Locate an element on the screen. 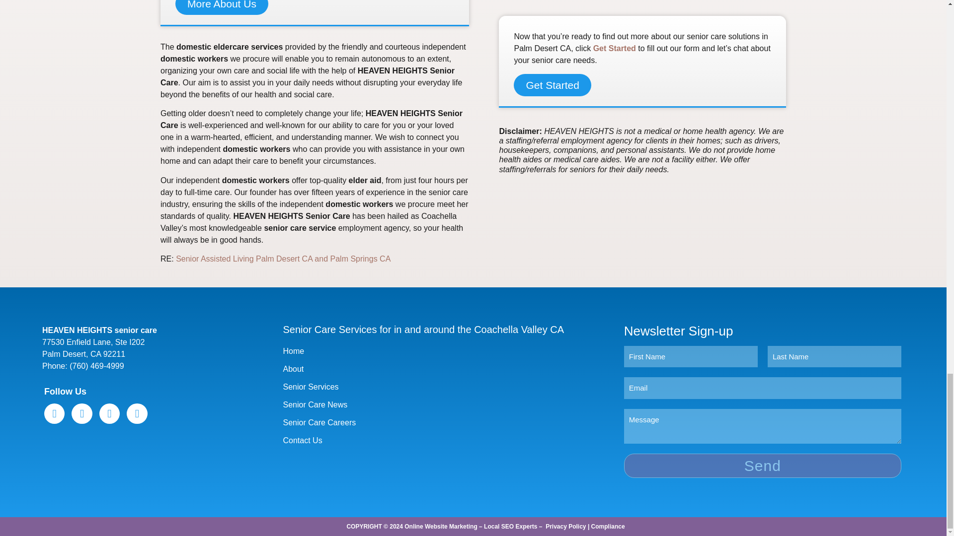 The image size is (954, 536). Senior Assisted Living Palm Desert CA and Palm Springs CA is located at coordinates (283, 259).